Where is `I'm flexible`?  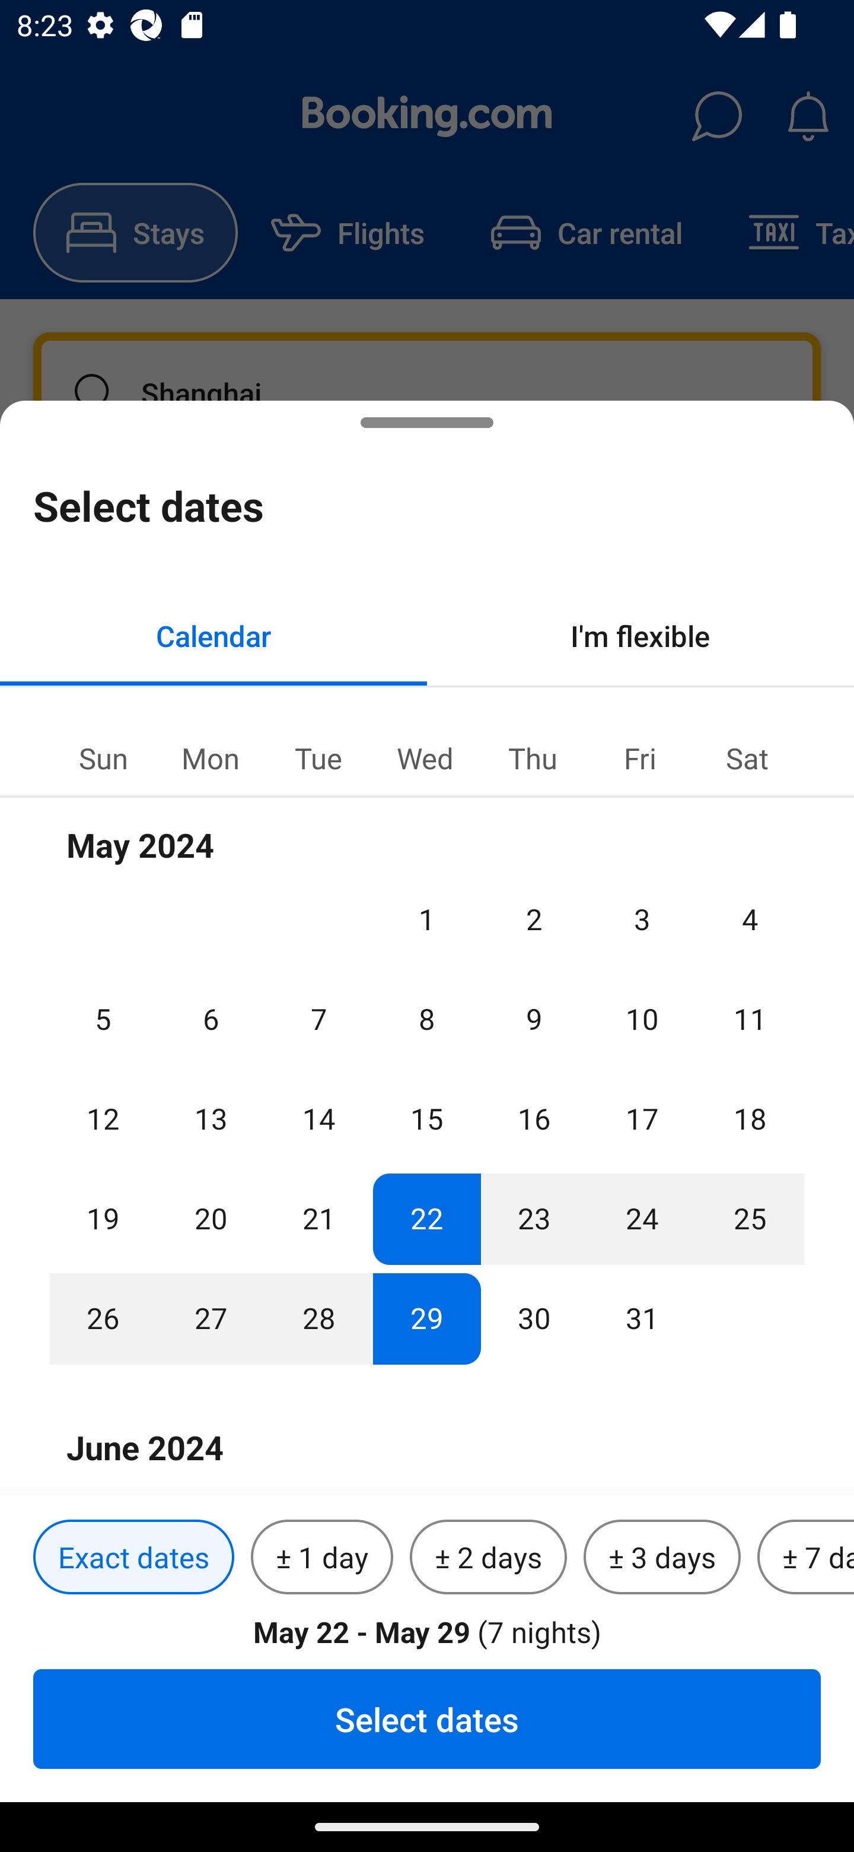
I'm flexible is located at coordinates (640, 635).